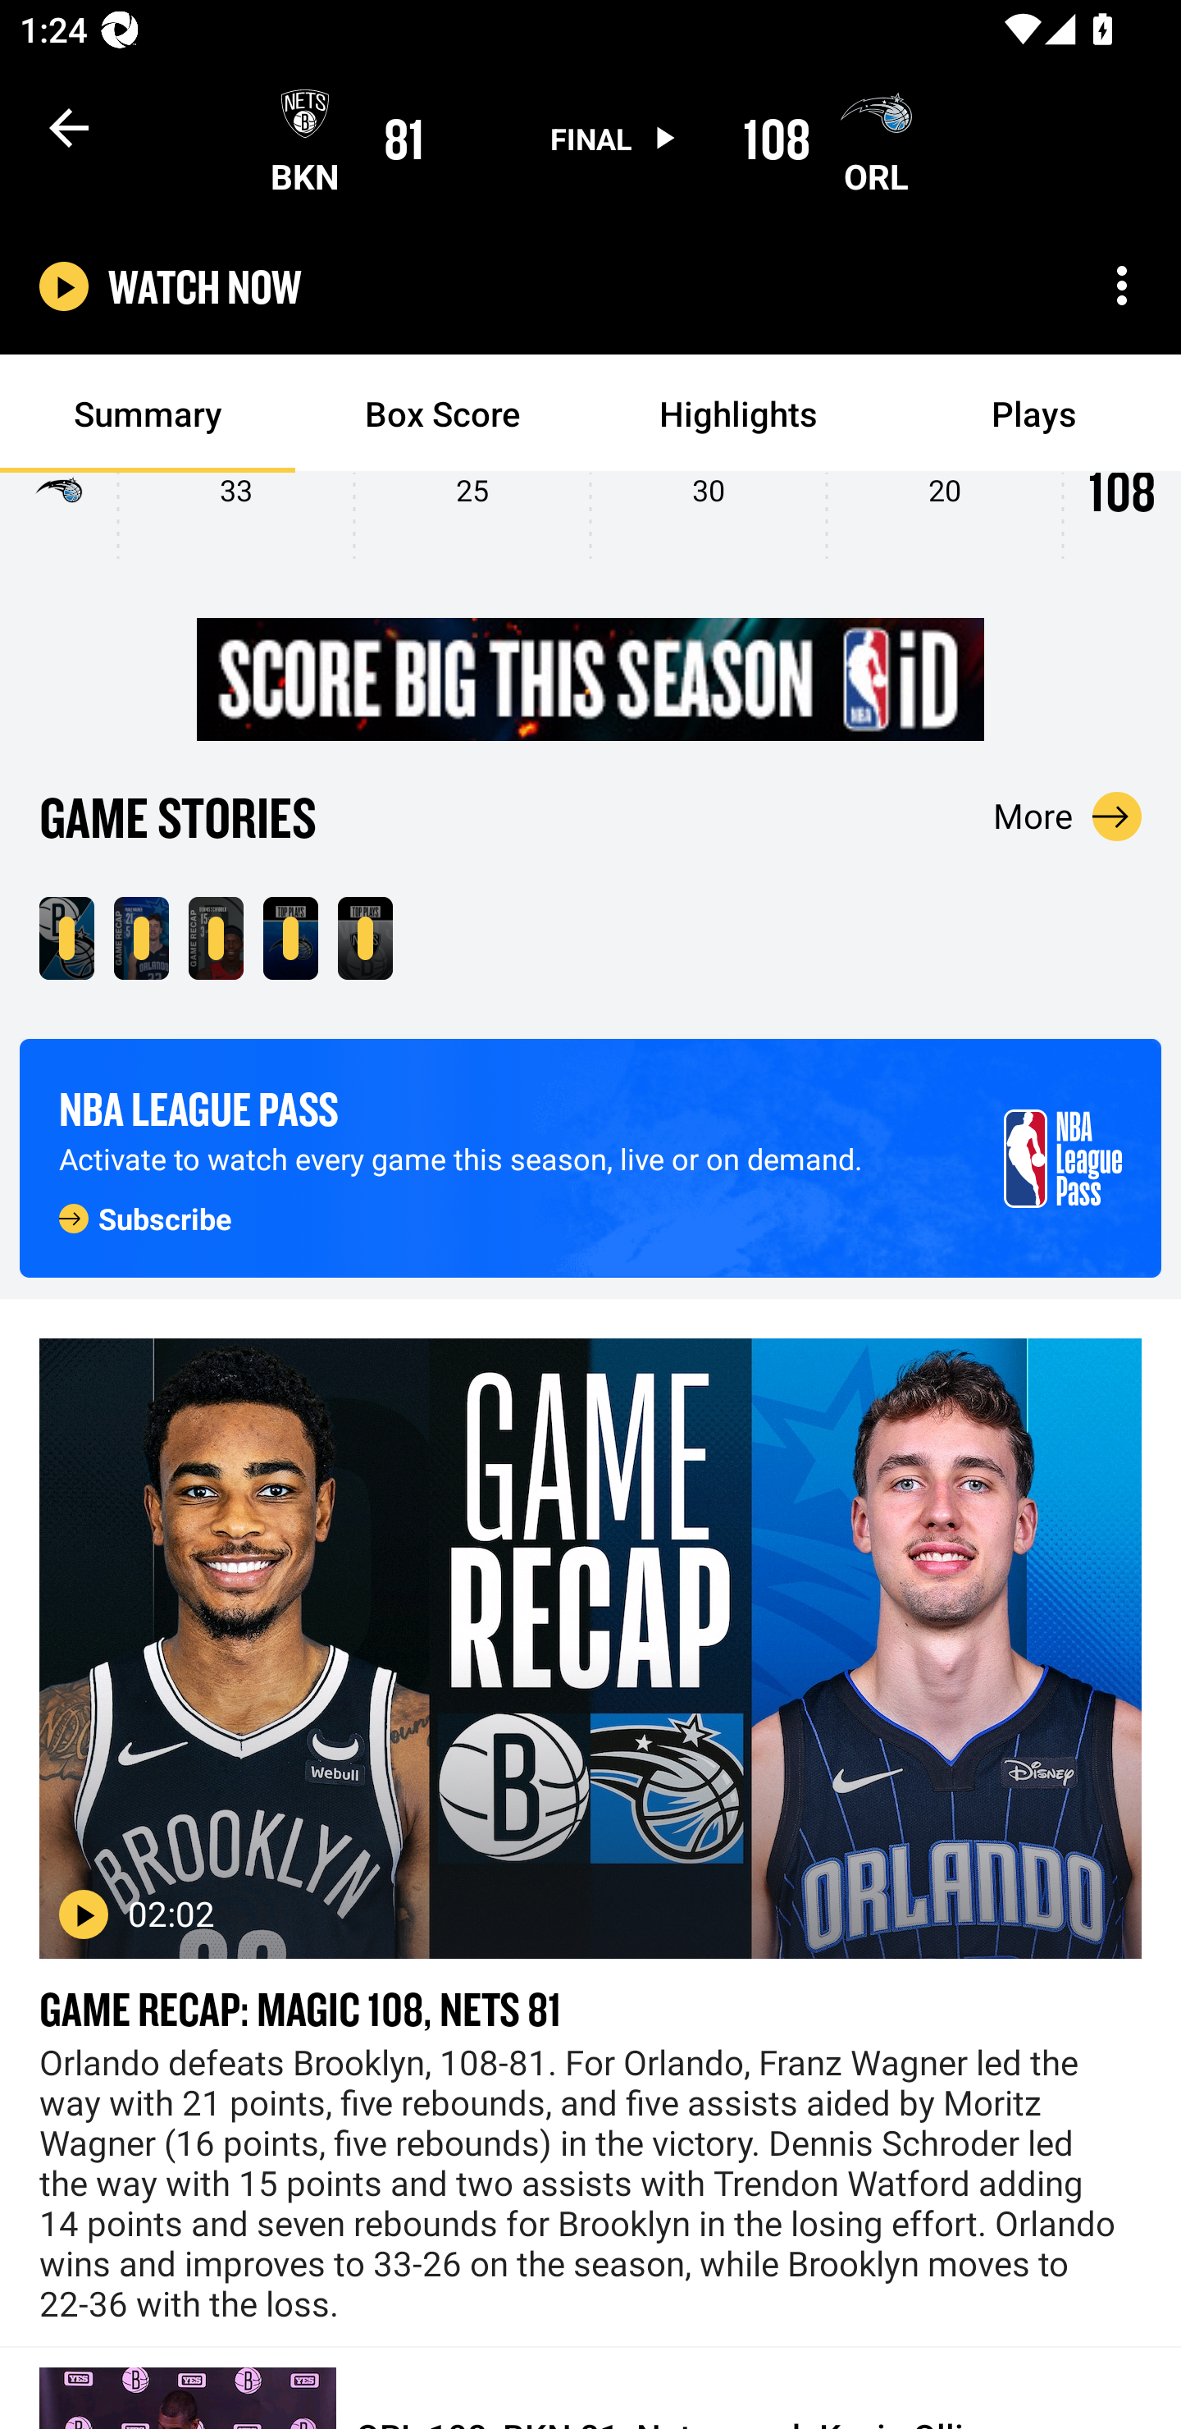 This screenshot has width=1181, height=2429. What do you see at coordinates (590, 525) in the screenshot?
I see `33 25 30 20 108` at bounding box center [590, 525].